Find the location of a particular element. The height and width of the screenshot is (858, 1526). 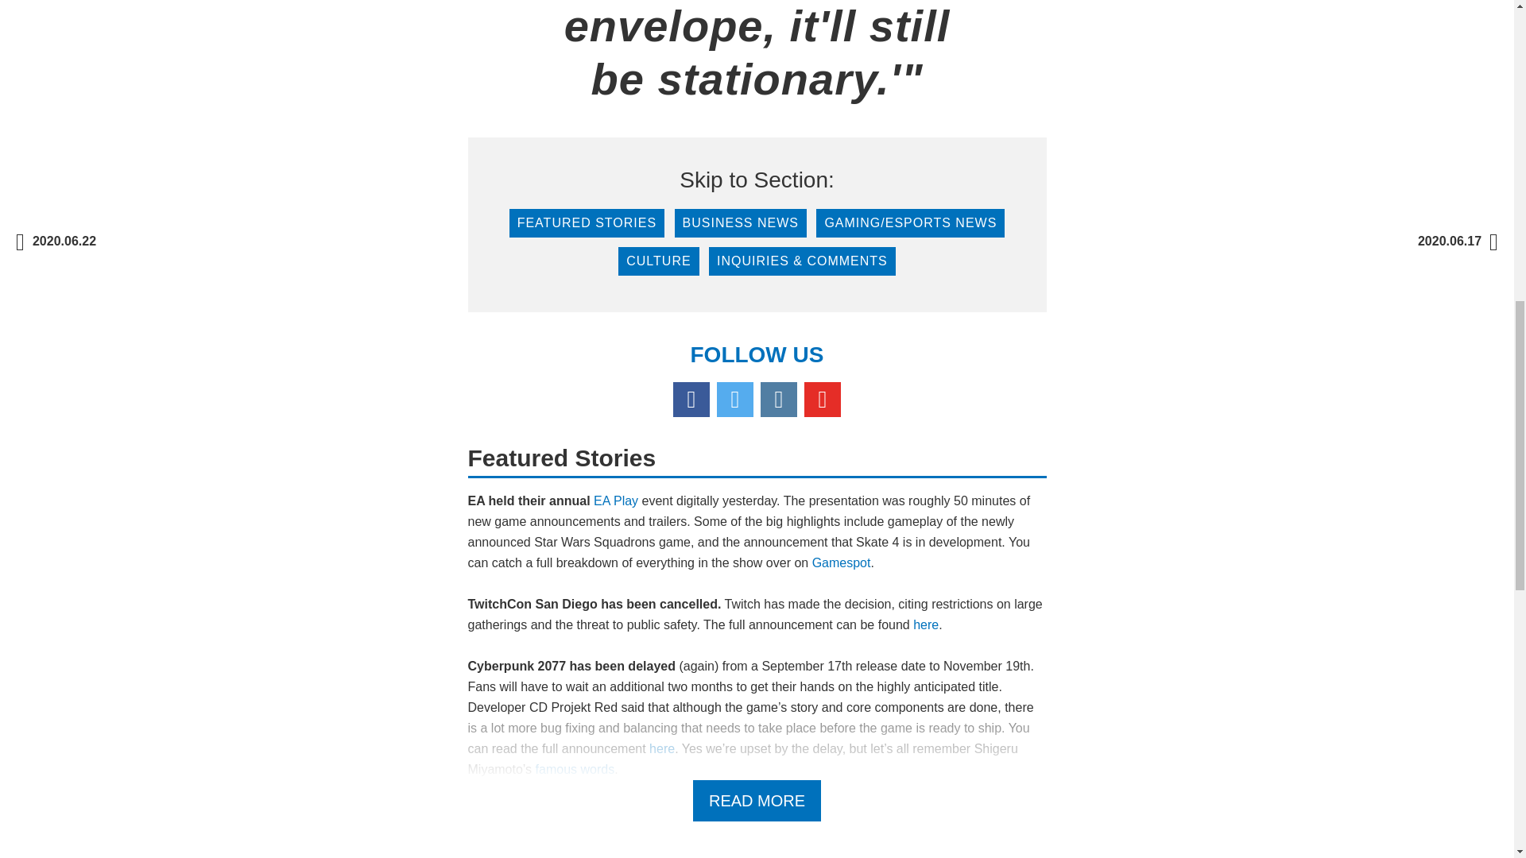

here is located at coordinates (925, 624).